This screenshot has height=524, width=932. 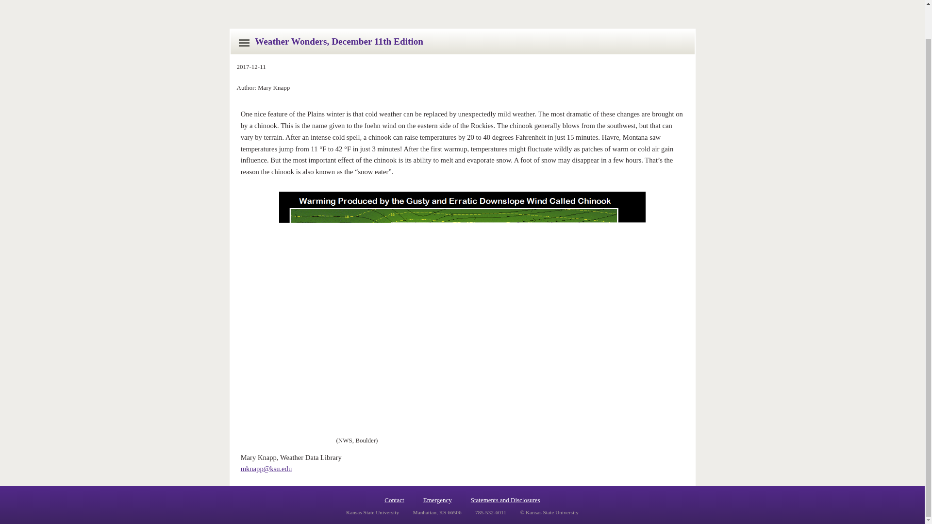 What do you see at coordinates (394, 500) in the screenshot?
I see `Contact` at bounding box center [394, 500].